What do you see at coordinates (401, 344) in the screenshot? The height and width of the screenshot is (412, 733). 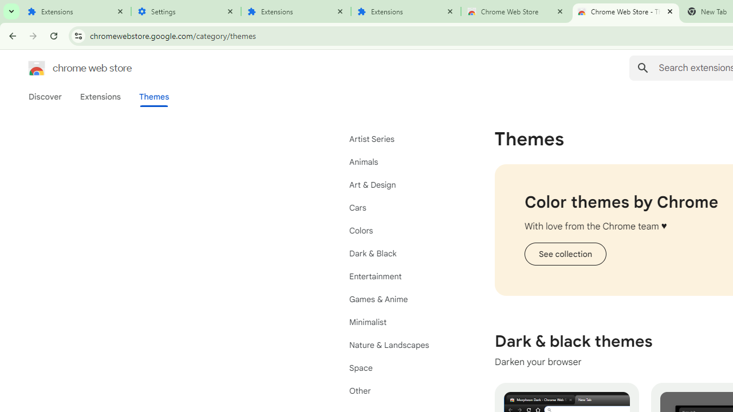 I see `Nature & Landscapes` at bounding box center [401, 344].